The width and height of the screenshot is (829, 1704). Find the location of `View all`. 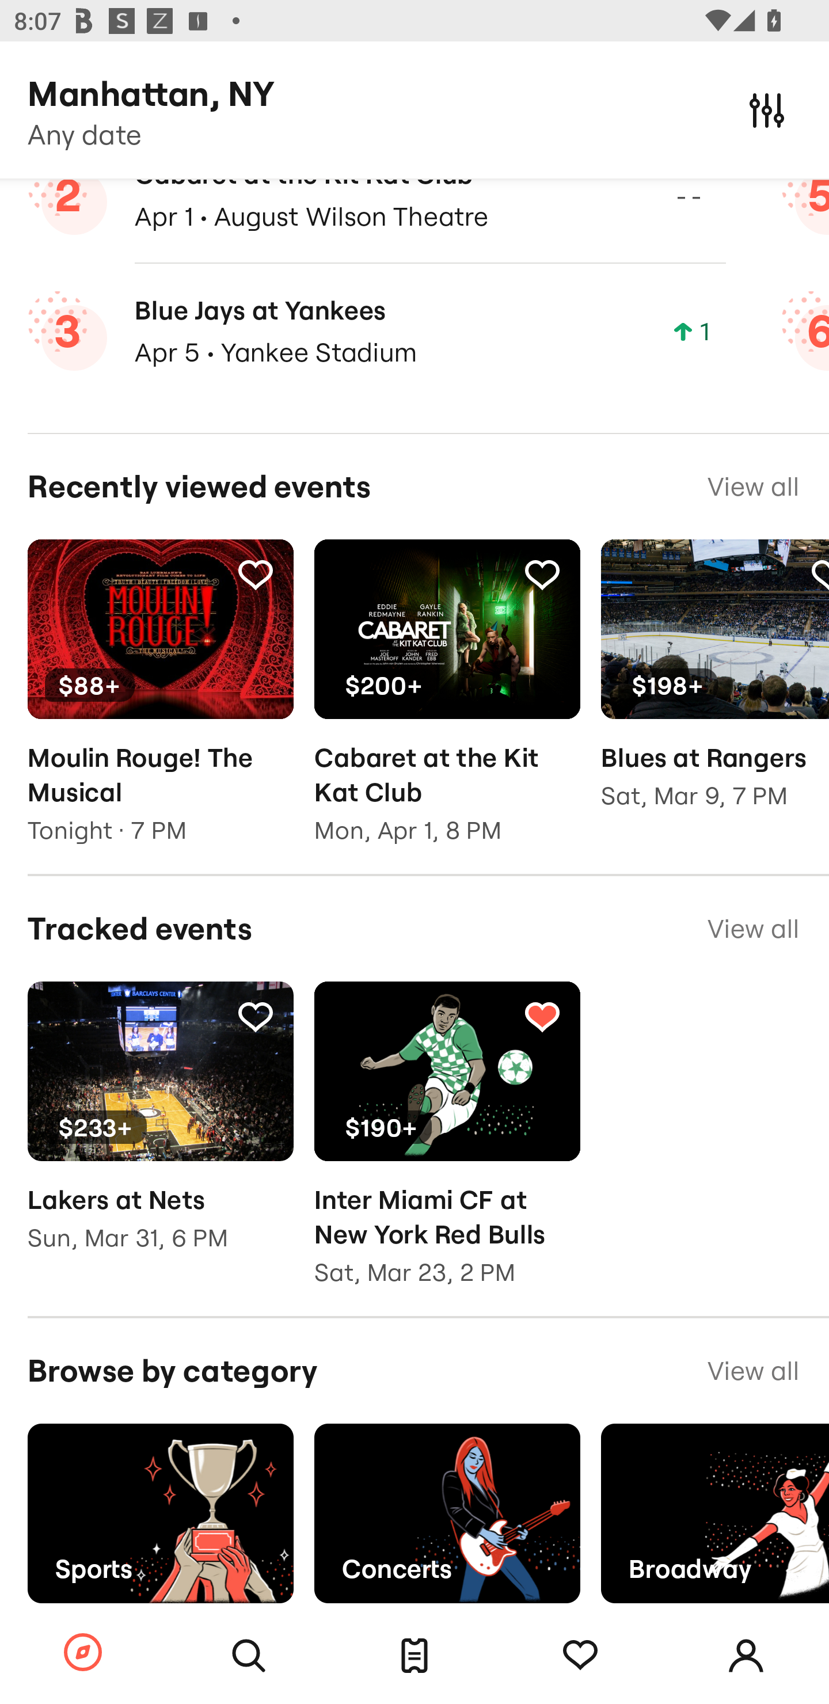

View all is located at coordinates (753, 928).